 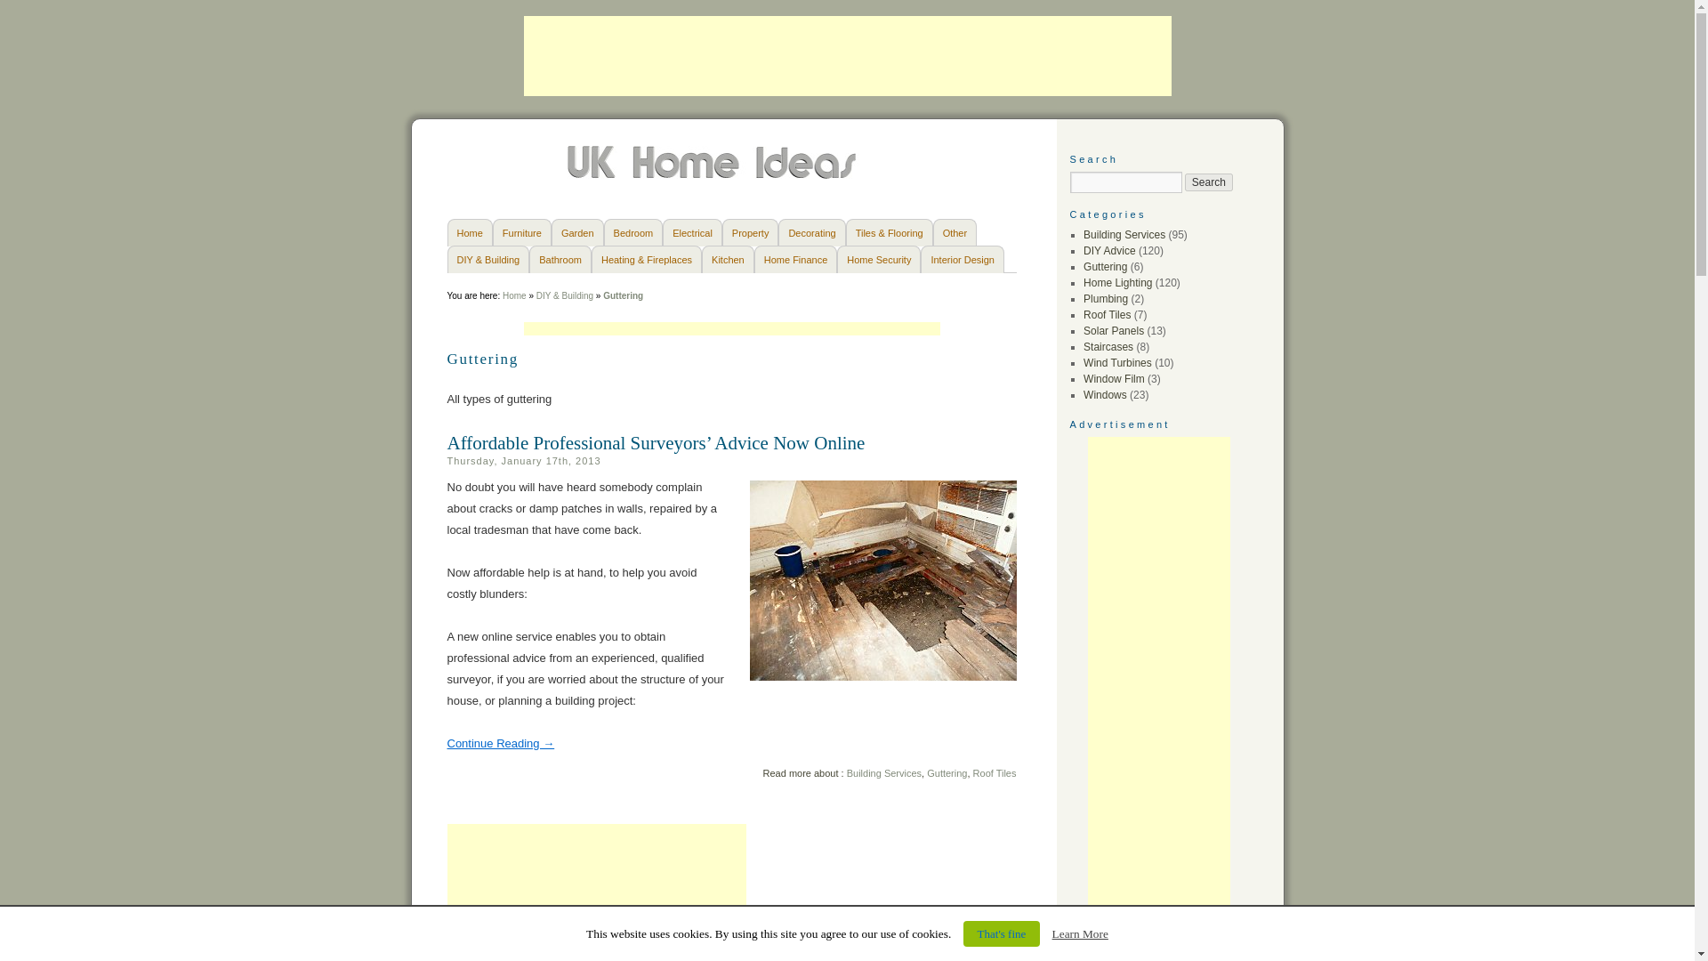 What do you see at coordinates (846, 56) in the screenshot?
I see `Advertisement` at bounding box center [846, 56].